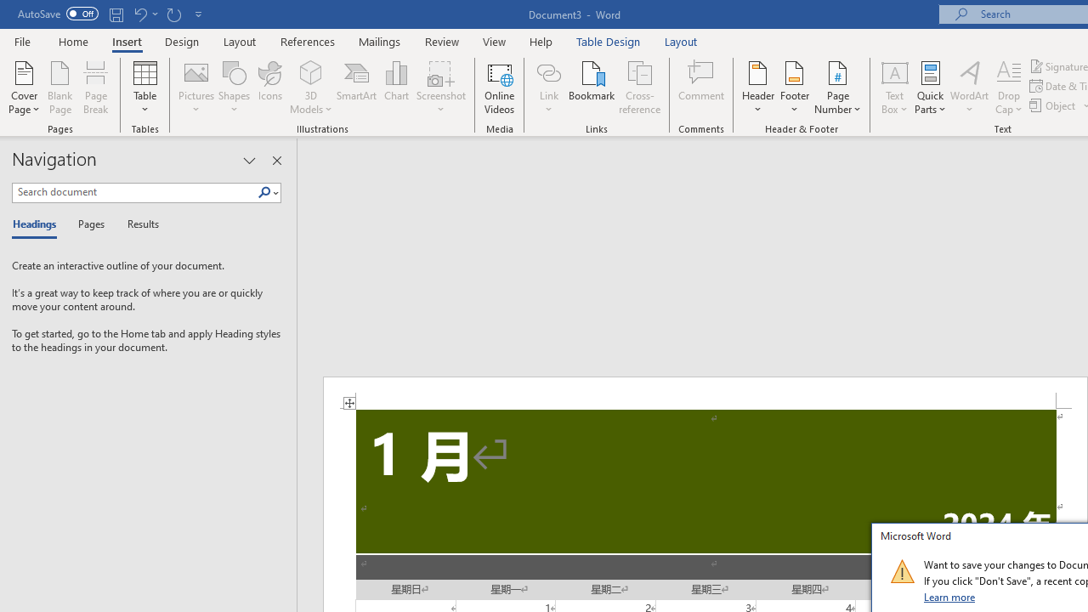  Describe the element at coordinates (144, 14) in the screenshot. I see `Undo Increase Indent` at that location.